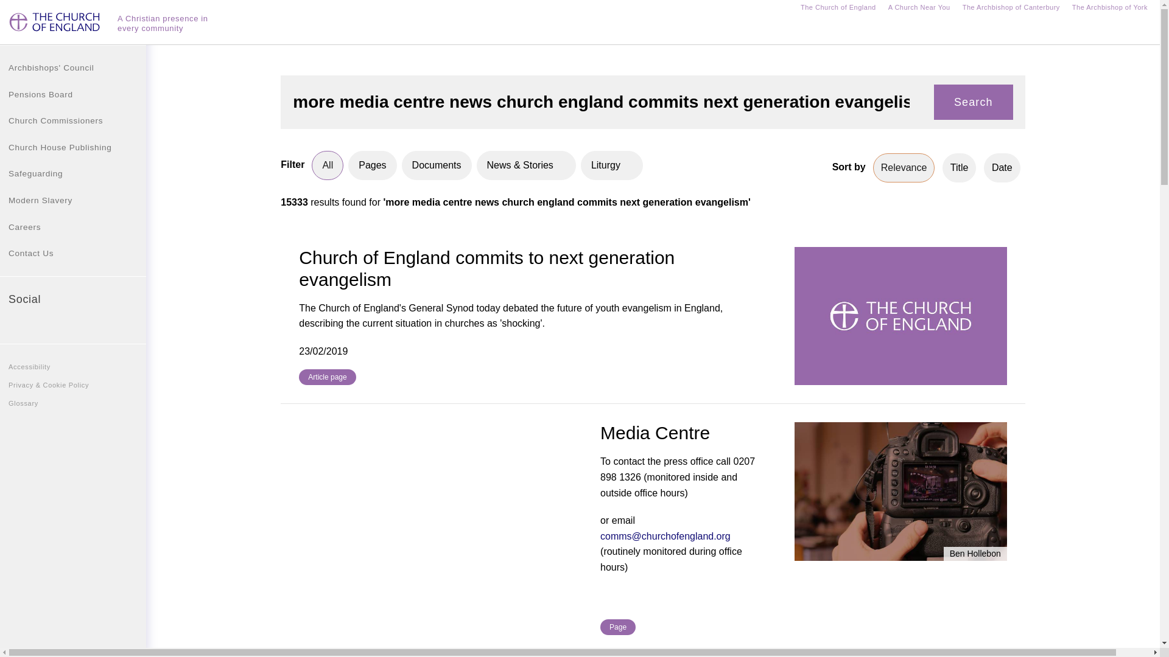  What do you see at coordinates (73, 228) in the screenshot?
I see `Careers` at bounding box center [73, 228].